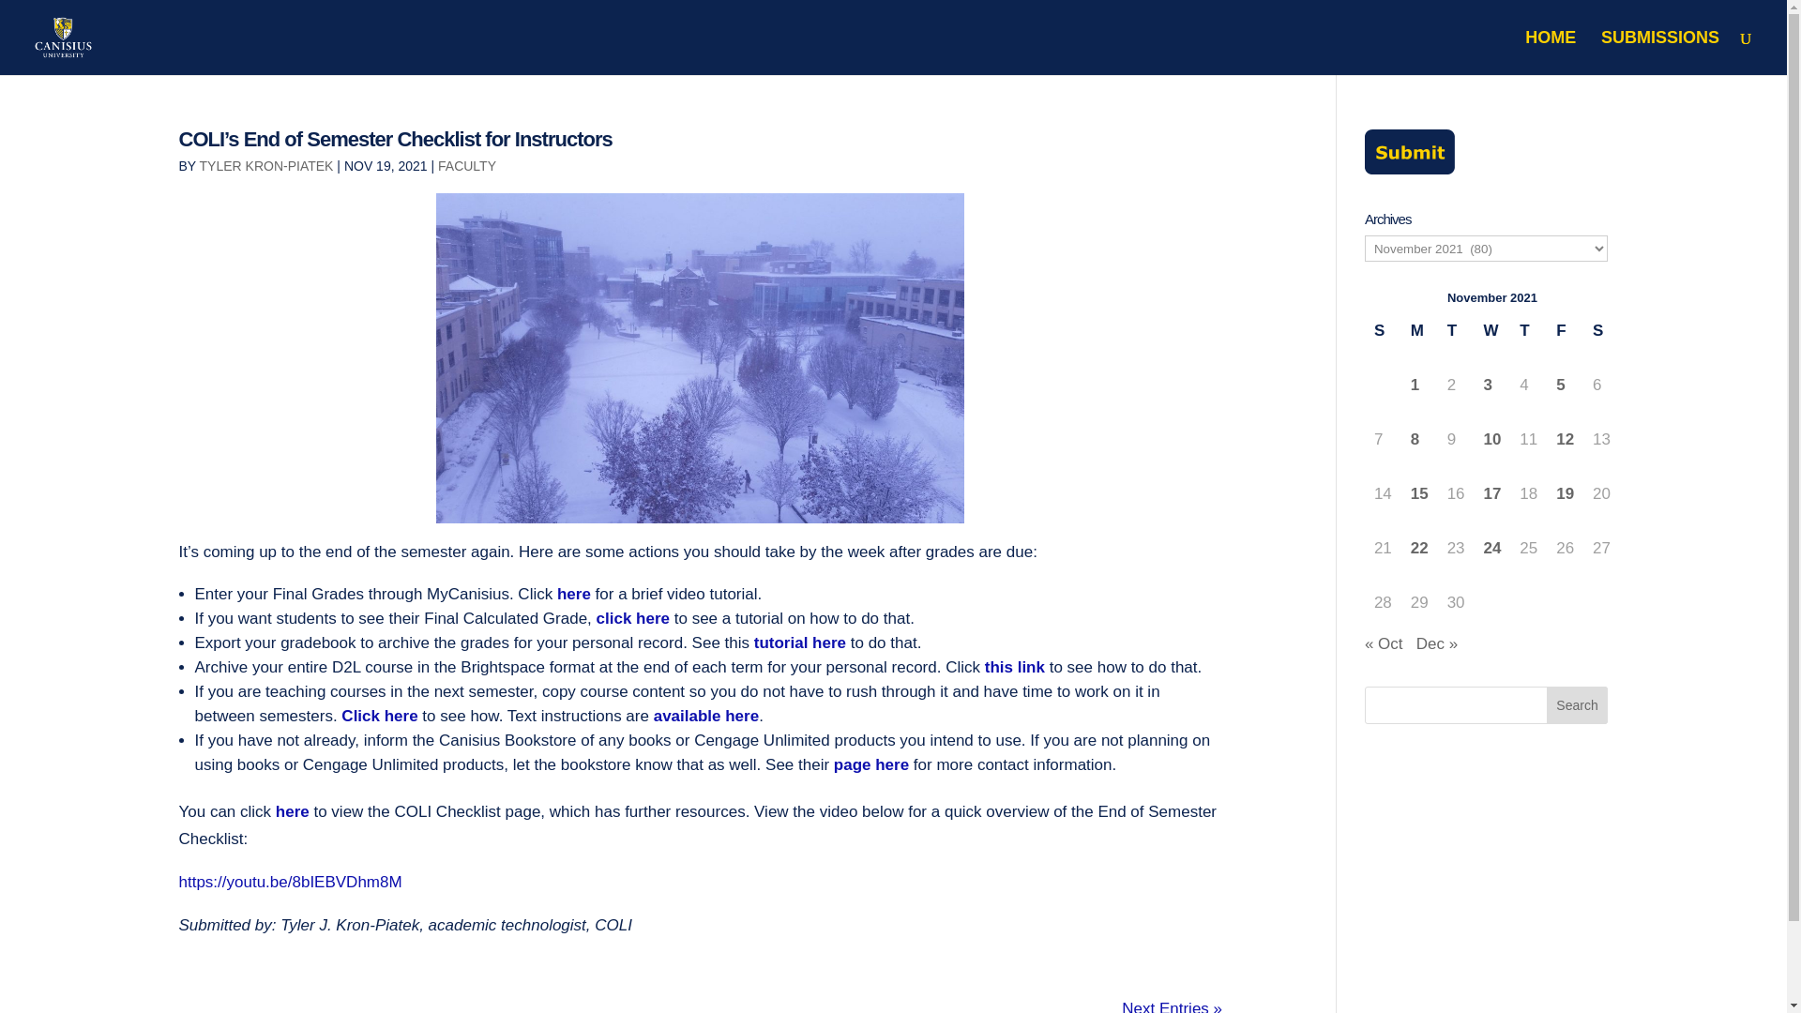 The height and width of the screenshot is (1013, 1801). I want to click on page here, so click(870, 764).